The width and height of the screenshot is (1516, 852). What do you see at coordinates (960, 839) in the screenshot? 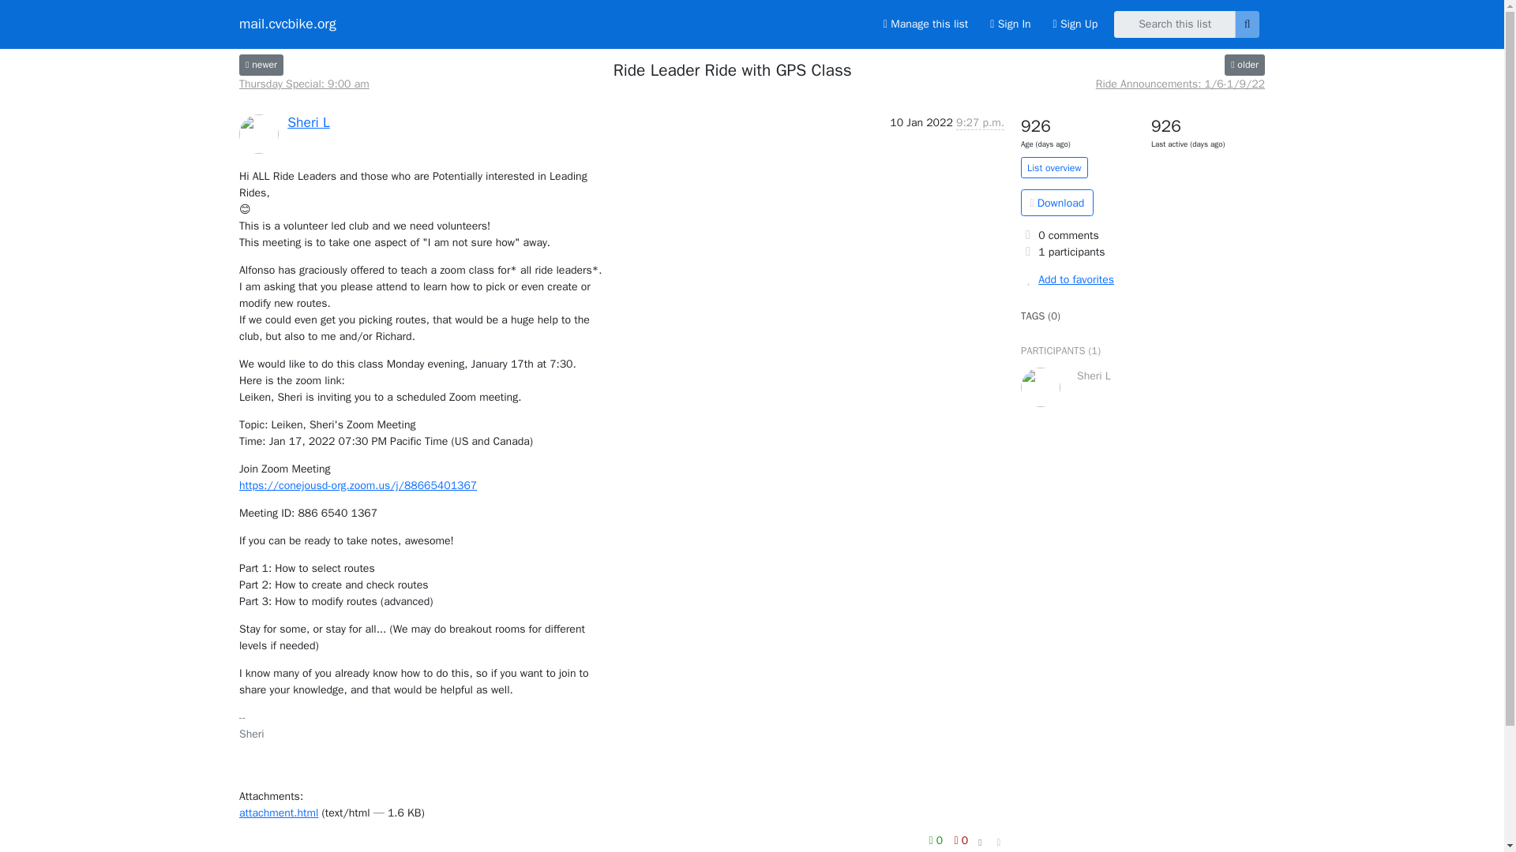
I see `0` at bounding box center [960, 839].